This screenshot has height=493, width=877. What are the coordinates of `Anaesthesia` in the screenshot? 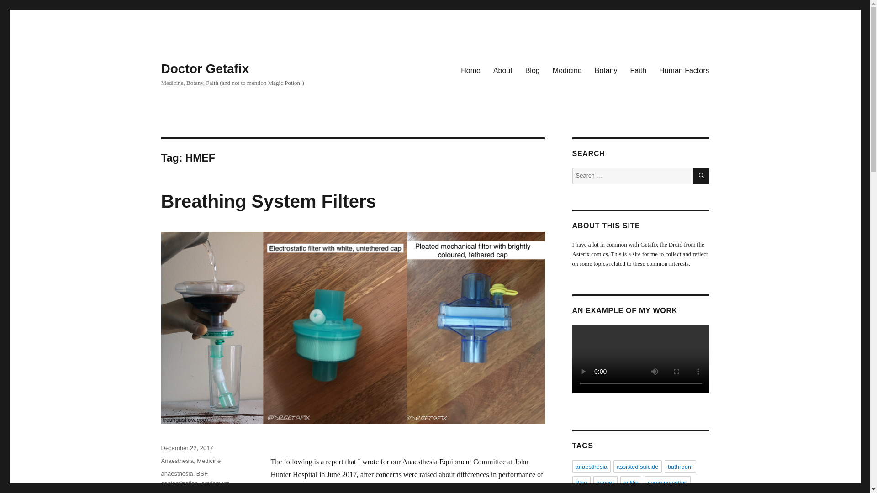 It's located at (177, 461).